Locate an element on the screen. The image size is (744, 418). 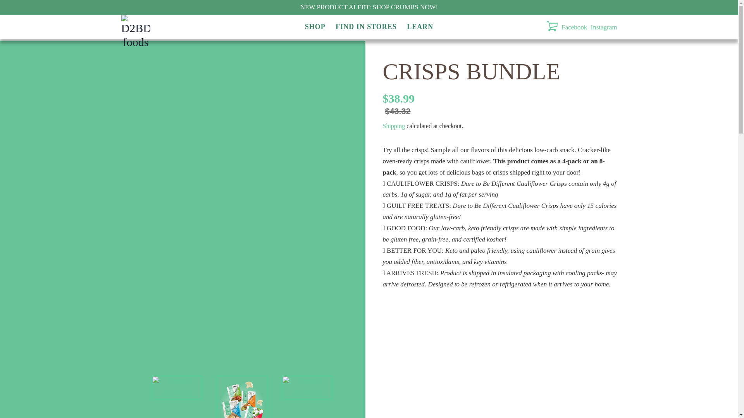
FIND IN STORES is located at coordinates (366, 27).